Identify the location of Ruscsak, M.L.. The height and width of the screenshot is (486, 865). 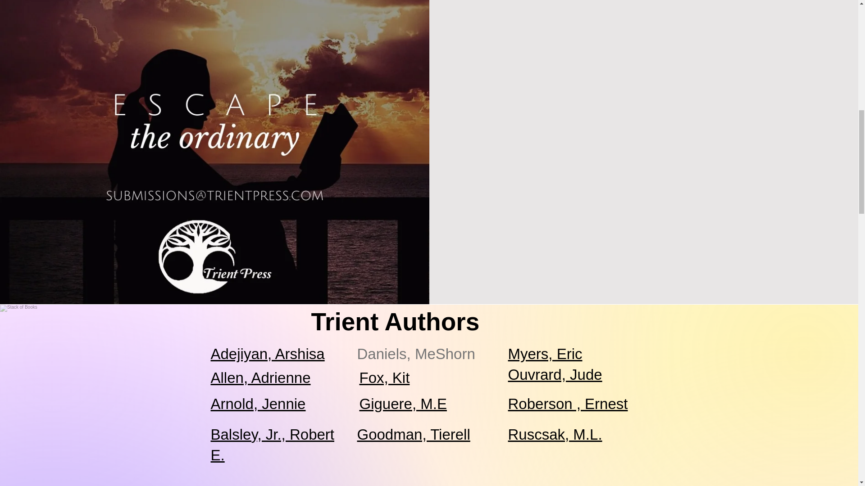
(555, 434).